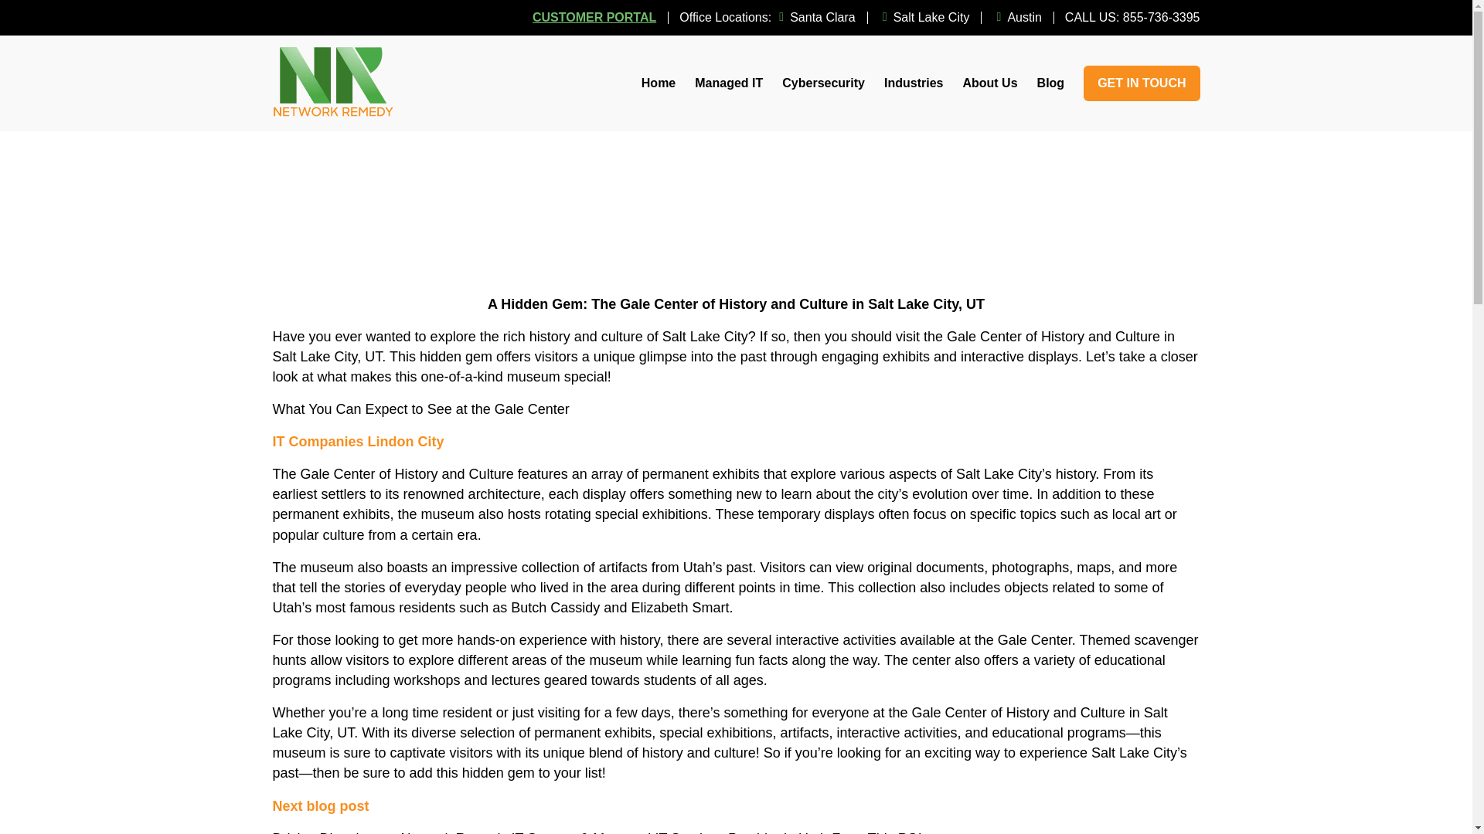  I want to click on Home, so click(658, 83).